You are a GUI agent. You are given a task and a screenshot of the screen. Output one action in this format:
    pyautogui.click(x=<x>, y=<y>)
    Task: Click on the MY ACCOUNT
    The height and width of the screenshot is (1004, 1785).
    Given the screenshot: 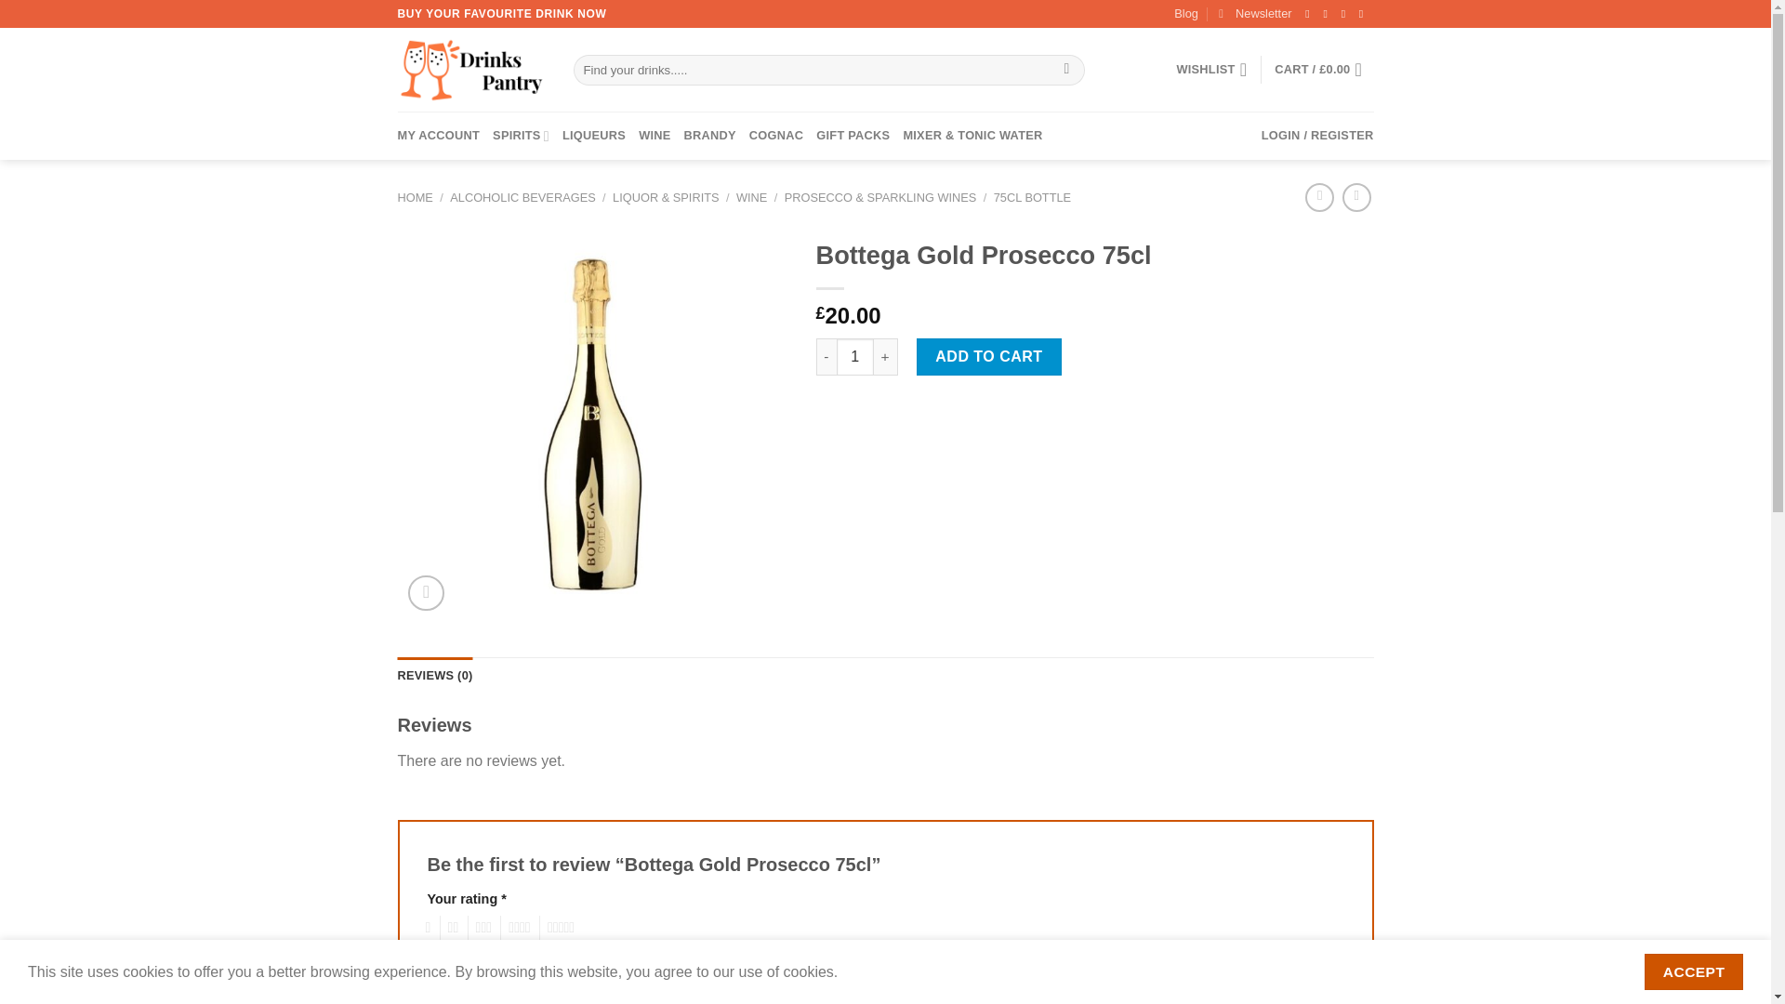 What is the action you would take?
    pyautogui.click(x=439, y=135)
    